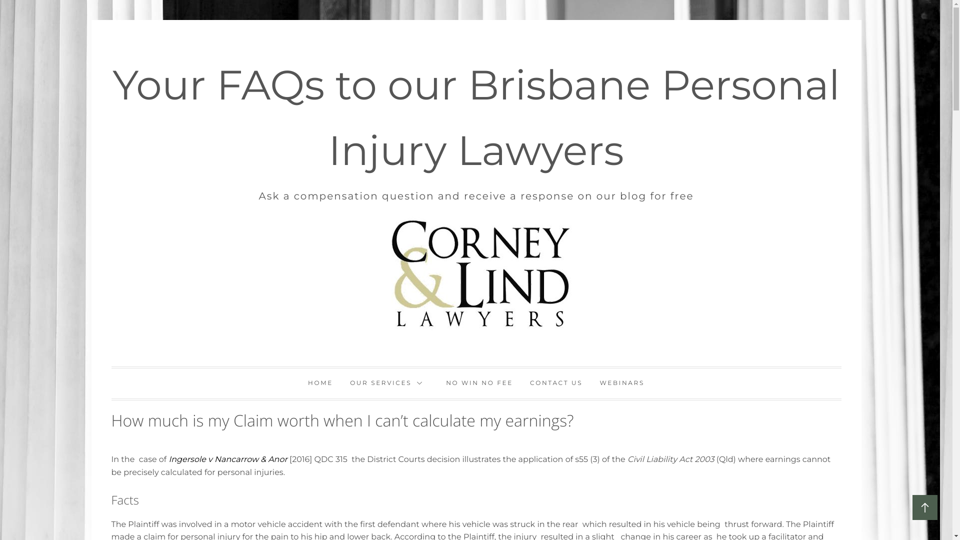 The image size is (960, 540). I want to click on OUR SERVICES, so click(389, 383).